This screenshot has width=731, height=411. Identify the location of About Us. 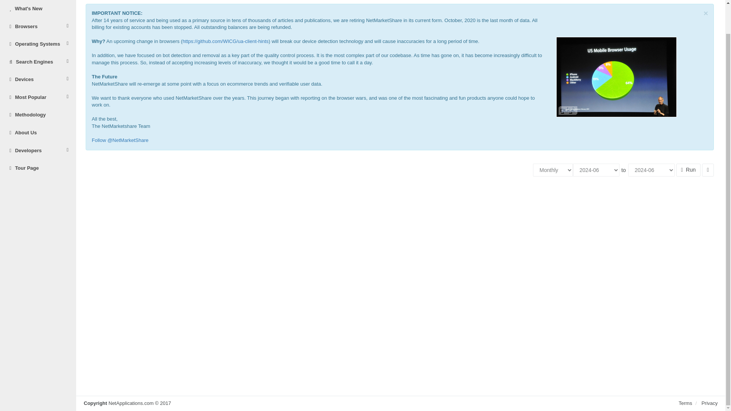
(38, 133).